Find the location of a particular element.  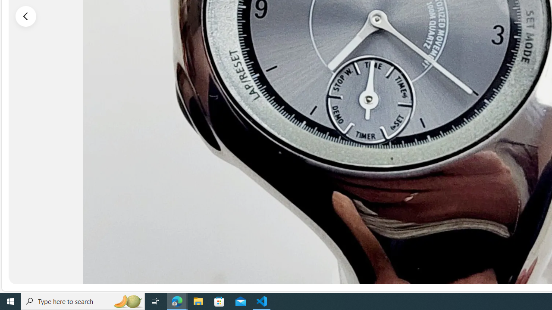

Previous image - Item images thumbnails is located at coordinates (26, 16).